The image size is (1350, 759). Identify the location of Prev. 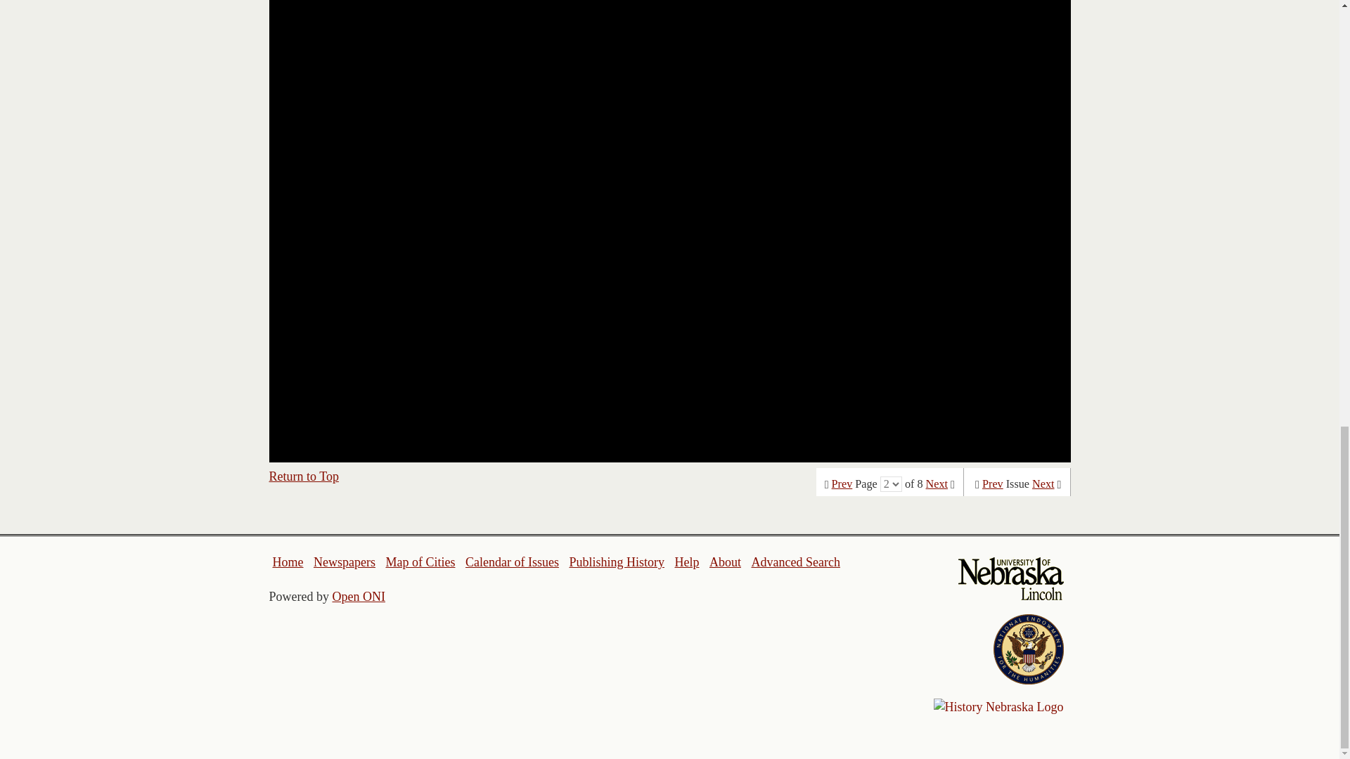
(842, 484).